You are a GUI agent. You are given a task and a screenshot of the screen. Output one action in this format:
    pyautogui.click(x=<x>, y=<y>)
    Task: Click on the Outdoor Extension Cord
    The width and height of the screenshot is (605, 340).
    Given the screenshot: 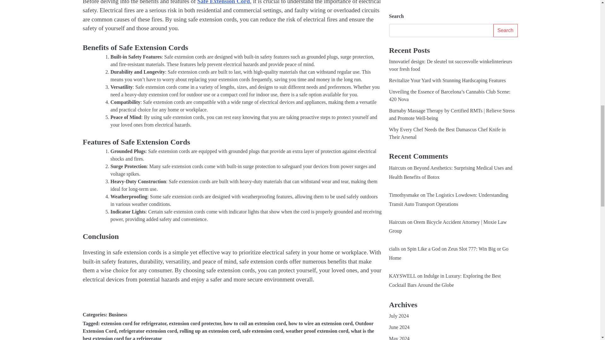 What is the action you would take?
    pyautogui.click(x=228, y=327)
    